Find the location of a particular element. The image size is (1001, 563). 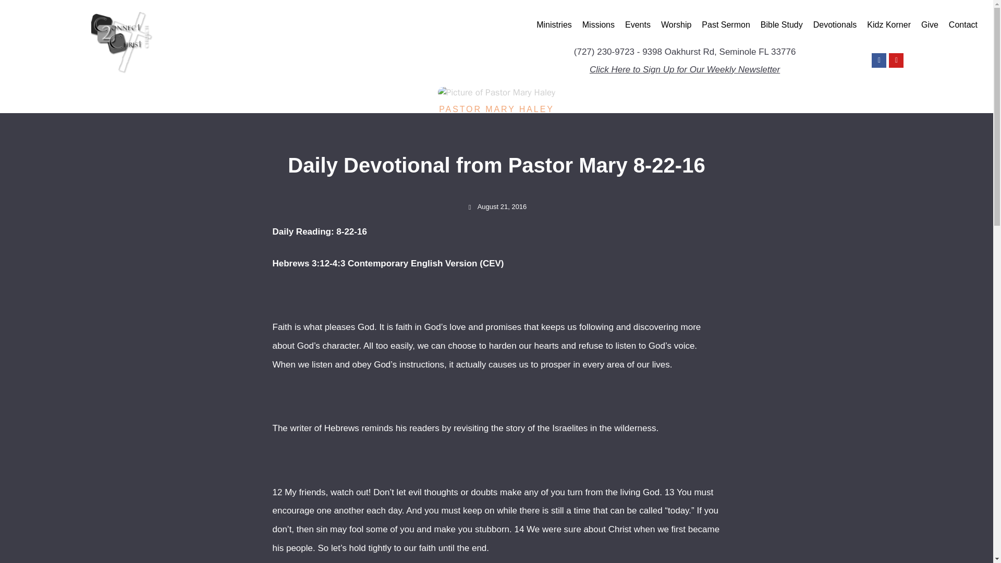

Worship is located at coordinates (676, 25).